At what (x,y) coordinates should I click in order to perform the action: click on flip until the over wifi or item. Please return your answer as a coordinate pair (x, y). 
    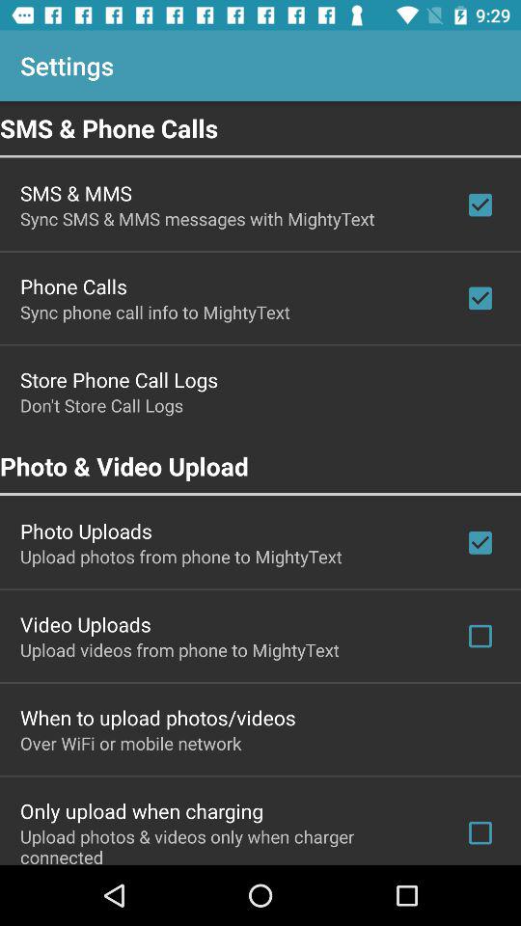
    Looking at the image, I should click on (131, 743).